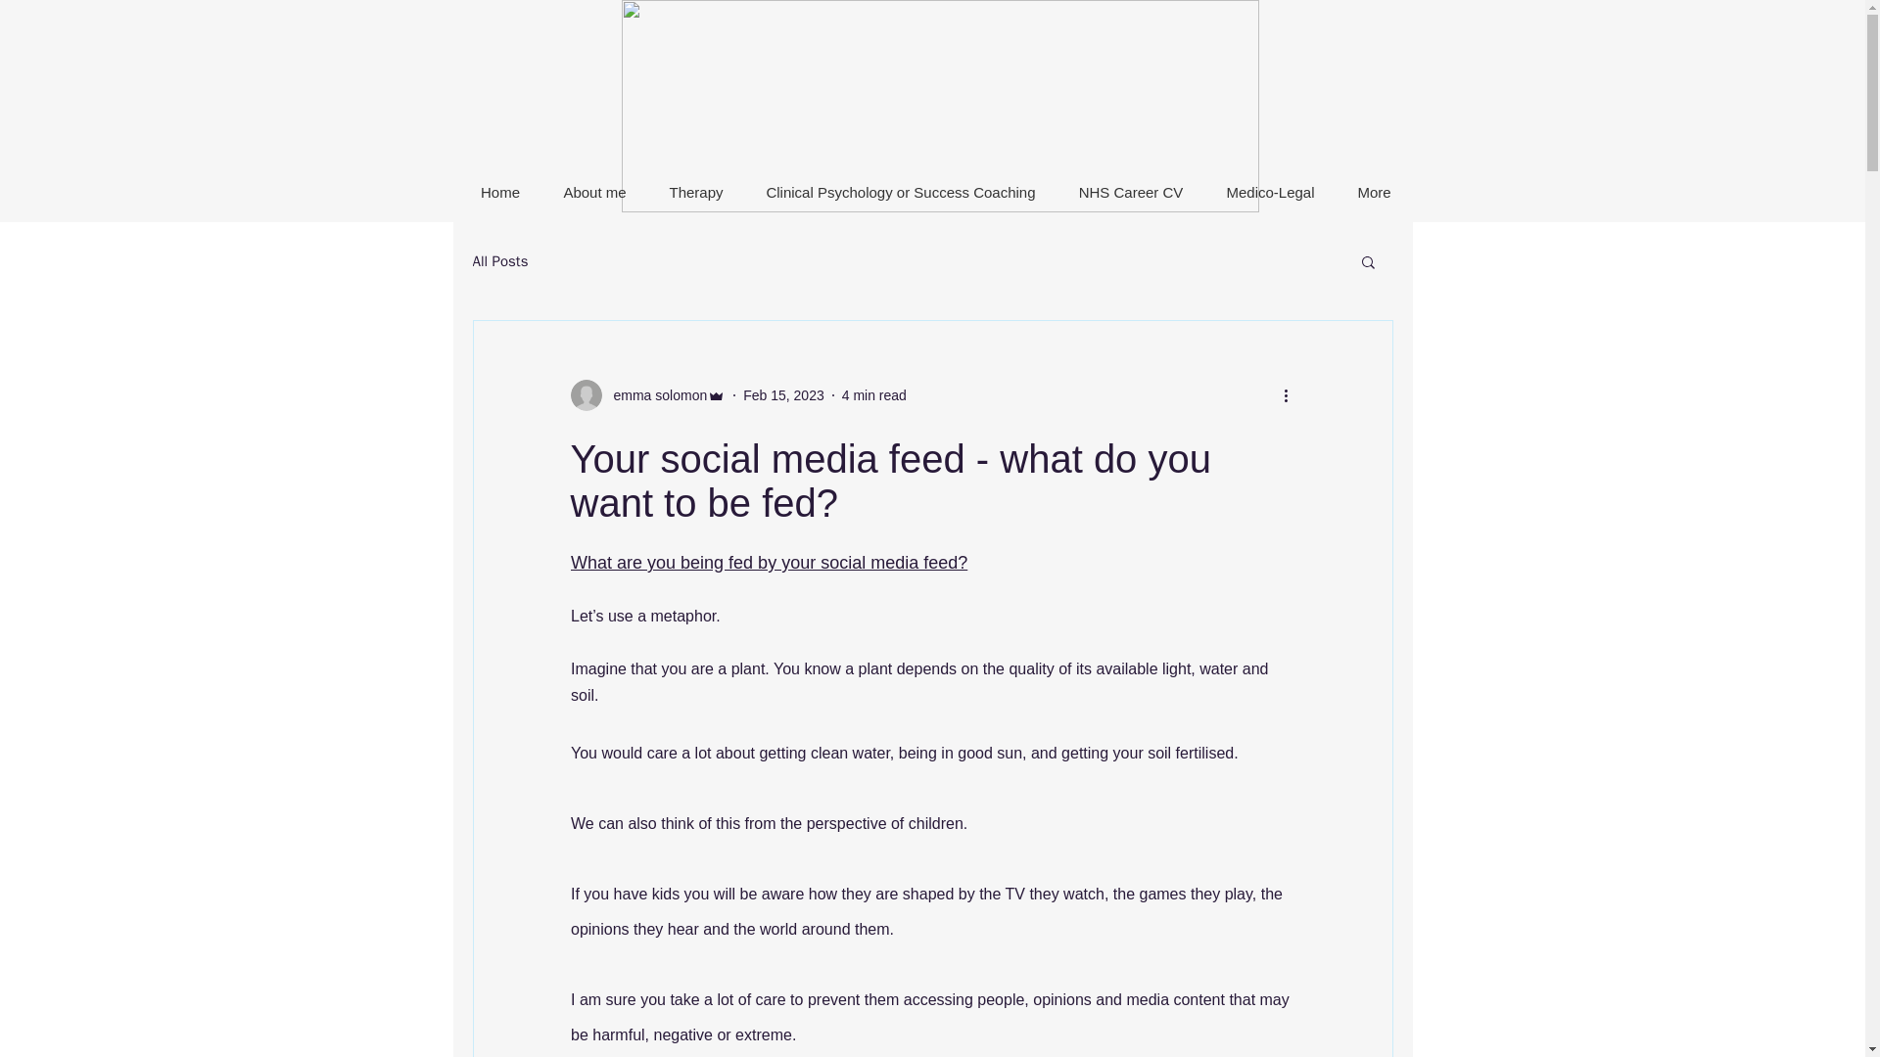 This screenshot has width=1880, height=1057. I want to click on Home, so click(499, 192).